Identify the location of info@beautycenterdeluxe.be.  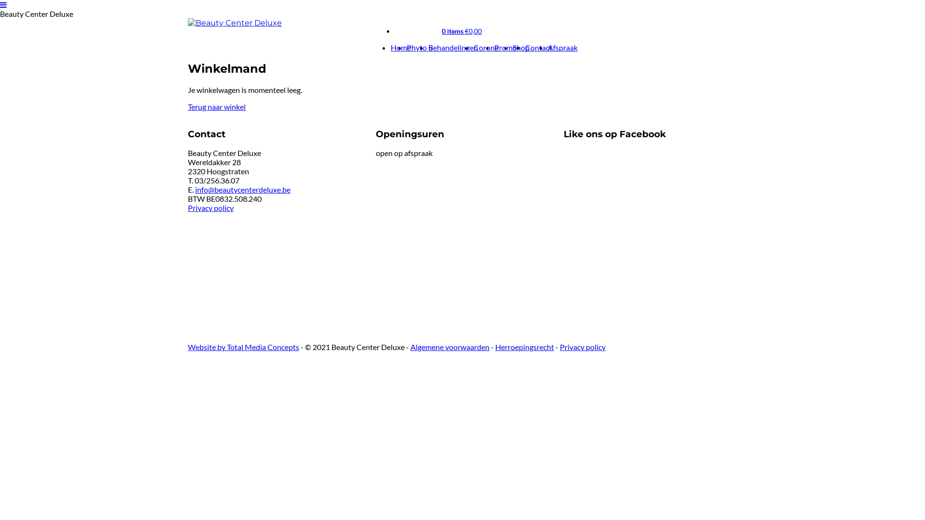
(243, 190).